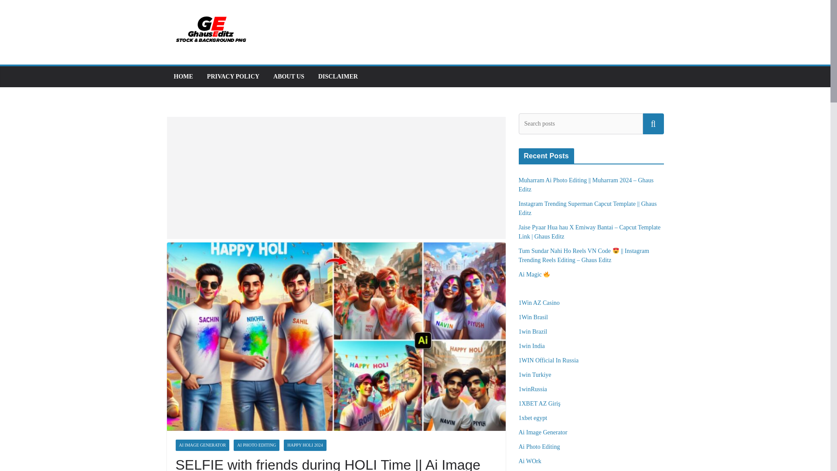 Image resolution: width=837 pixels, height=471 pixels. Describe the element at coordinates (543, 432) in the screenshot. I see `Ai Image Generator` at that location.